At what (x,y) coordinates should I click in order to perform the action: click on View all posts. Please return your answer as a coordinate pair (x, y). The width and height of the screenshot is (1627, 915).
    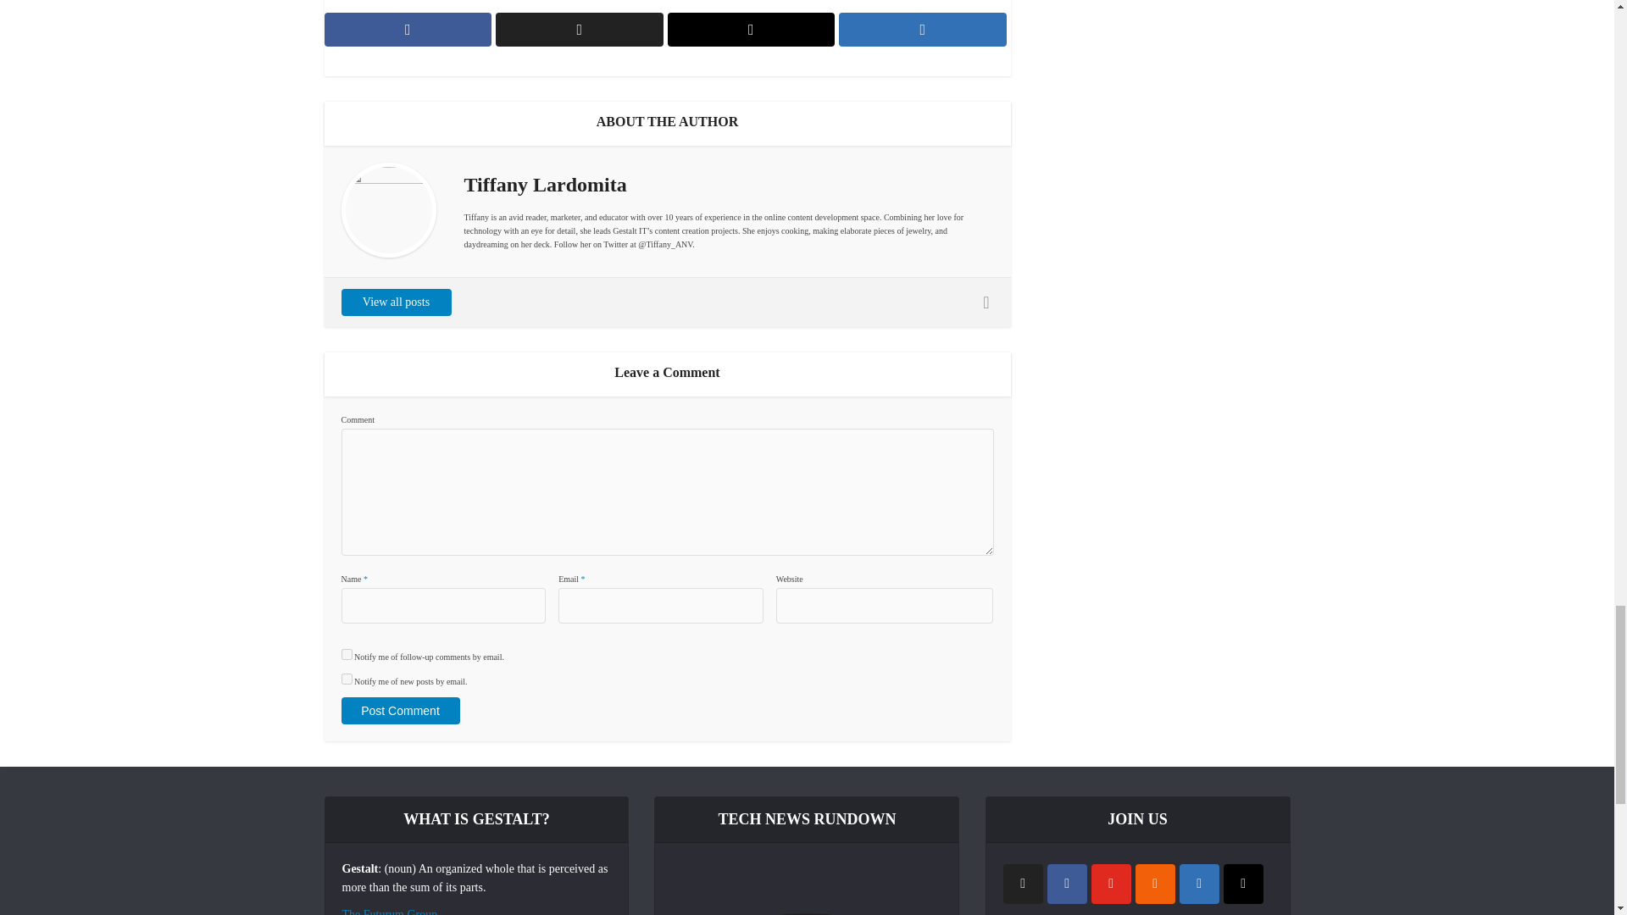
    Looking at the image, I should click on (395, 302).